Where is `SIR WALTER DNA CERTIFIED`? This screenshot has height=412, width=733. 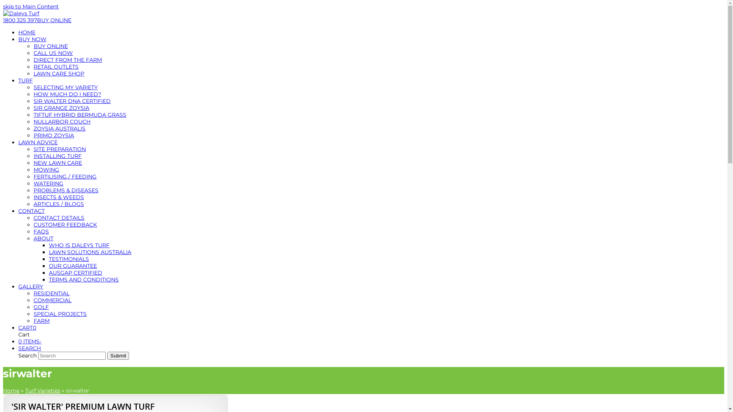
SIR WALTER DNA CERTIFIED is located at coordinates (72, 101).